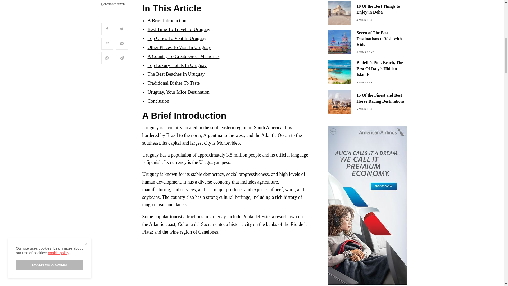 The image size is (508, 286). What do you see at coordinates (177, 65) in the screenshot?
I see `Top Luxury Hotels In Uruguay` at bounding box center [177, 65].